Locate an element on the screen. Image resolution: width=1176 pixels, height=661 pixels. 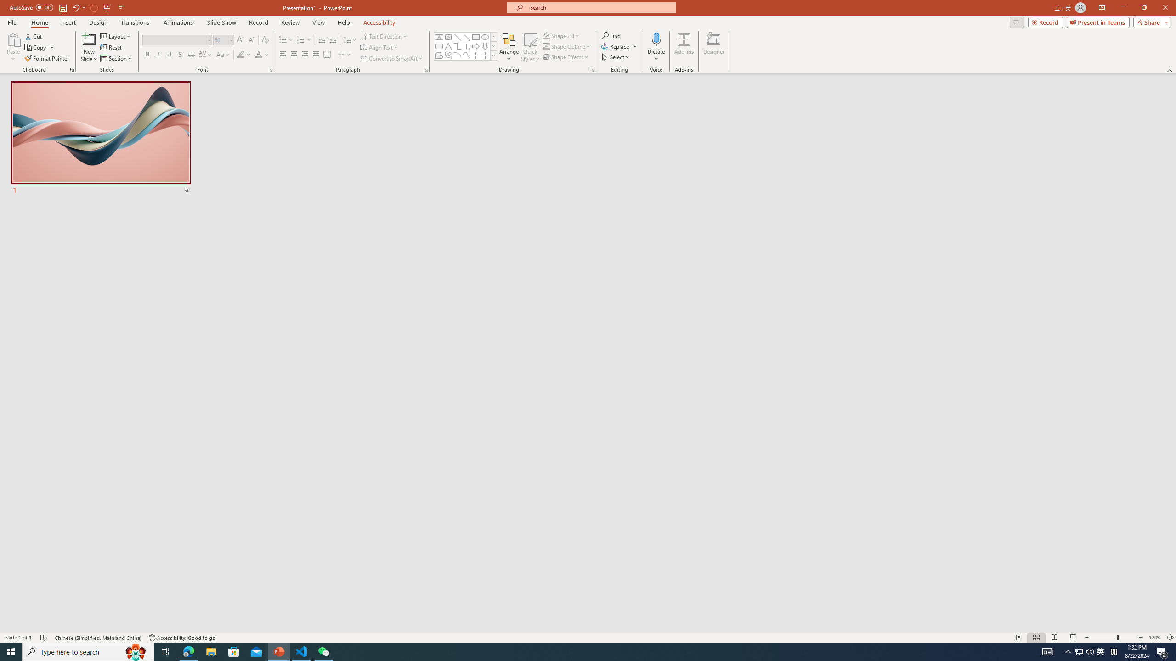
Accessibility Checker Accessibility: Good to go is located at coordinates (183, 638).